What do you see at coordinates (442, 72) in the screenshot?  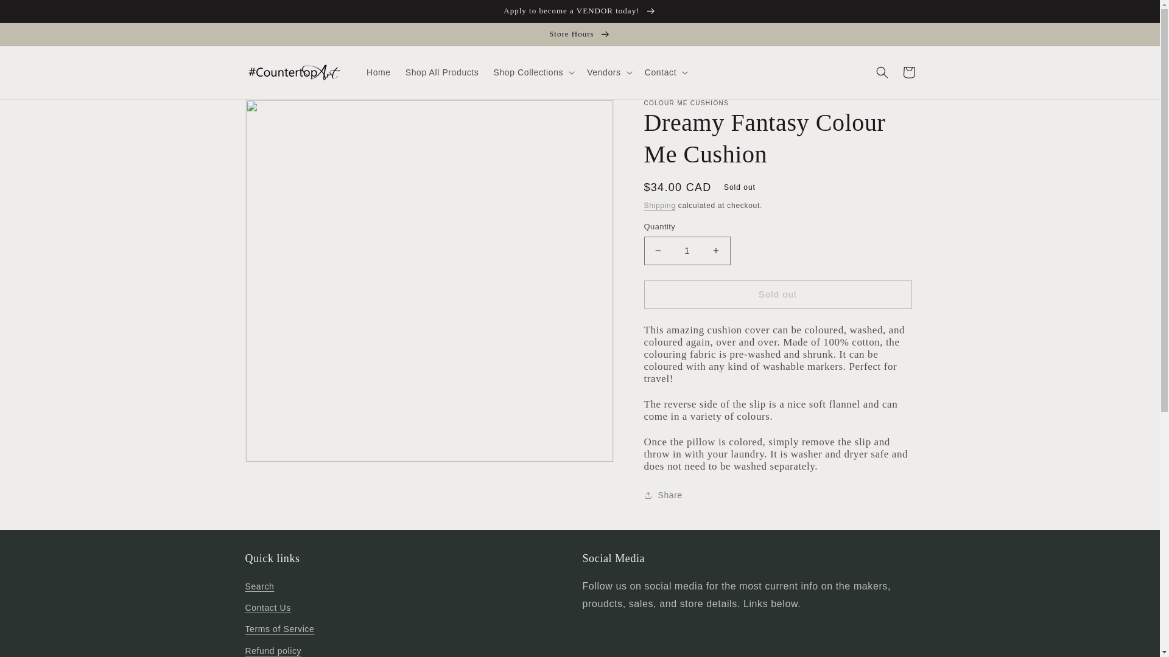 I see `Shop All Products` at bounding box center [442, 72].